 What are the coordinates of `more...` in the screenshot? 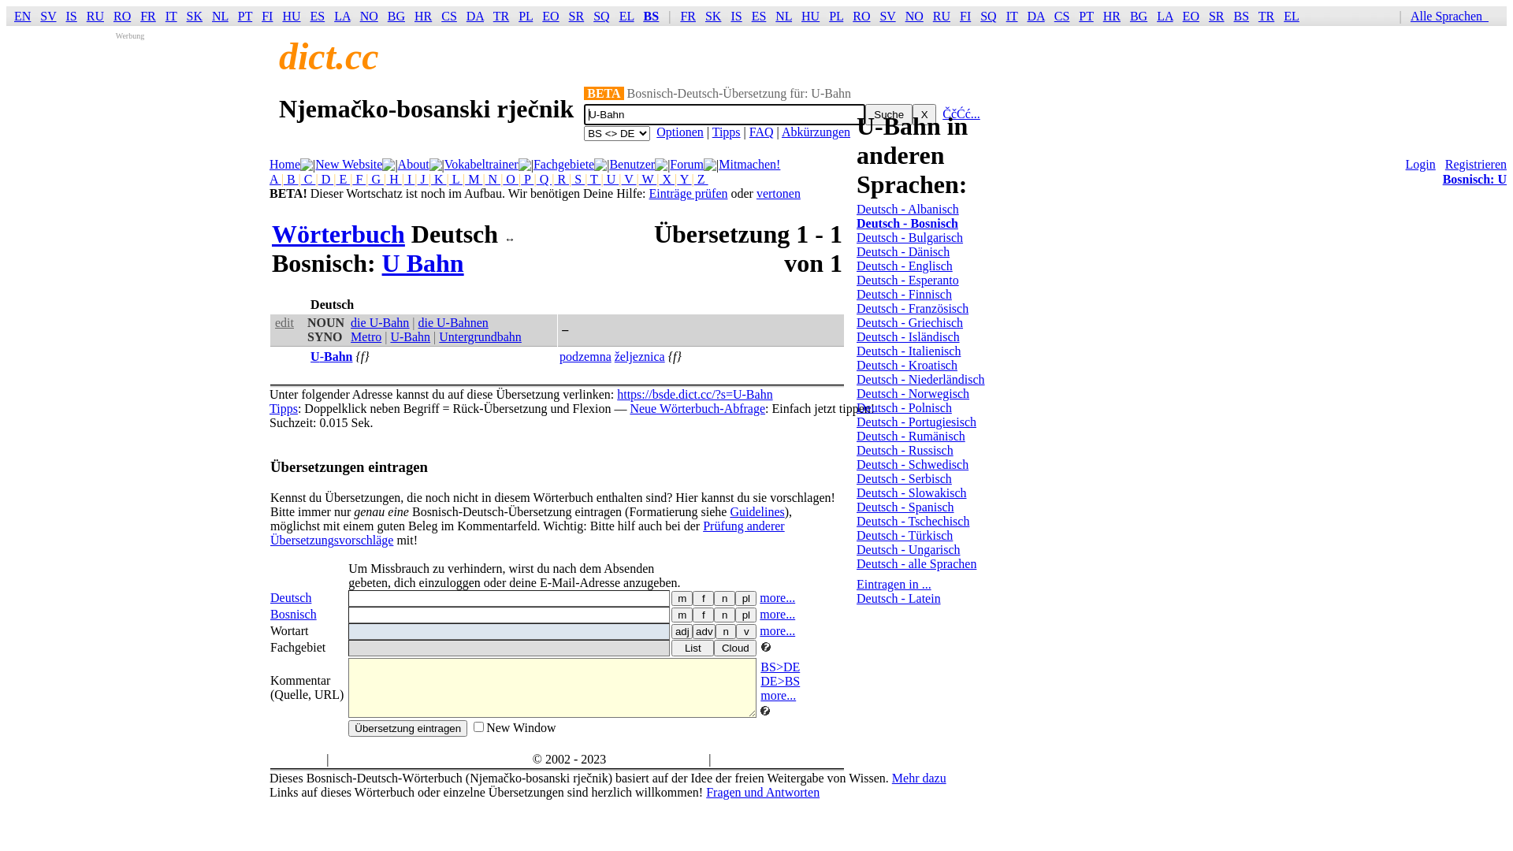 It's located at (777, 695).